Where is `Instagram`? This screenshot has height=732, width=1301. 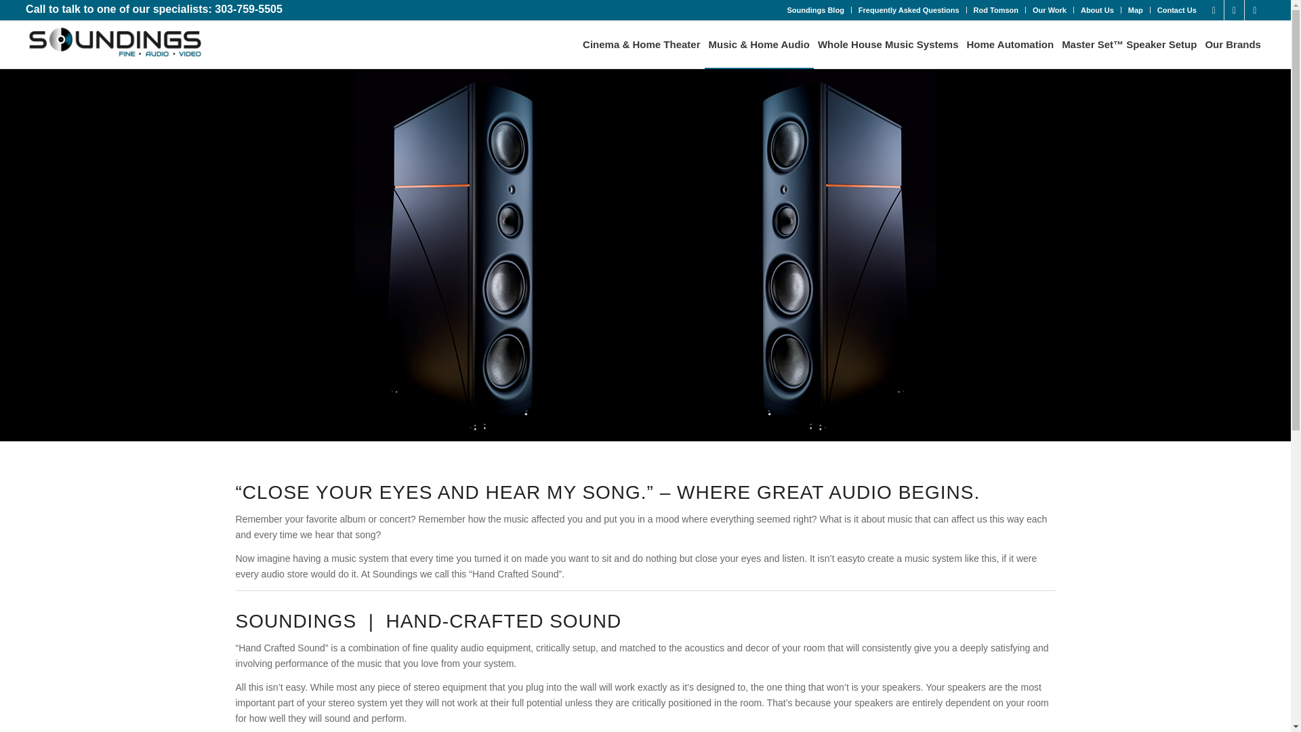
Instagram is located at coordinates (1255, 10).